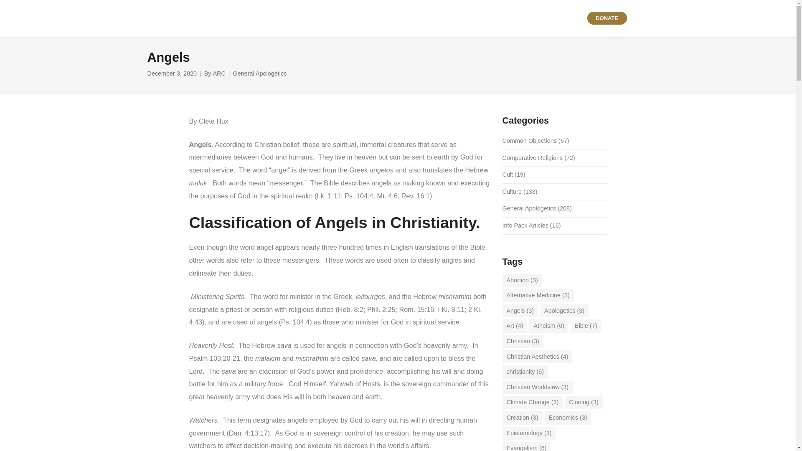 Image resolution: width=802 pixels, height=451 pixels. What do you see at coordinates (260, 73) in the screenshot?
I see `View all posts in General Apologetics` at bounding box center [260, 73].